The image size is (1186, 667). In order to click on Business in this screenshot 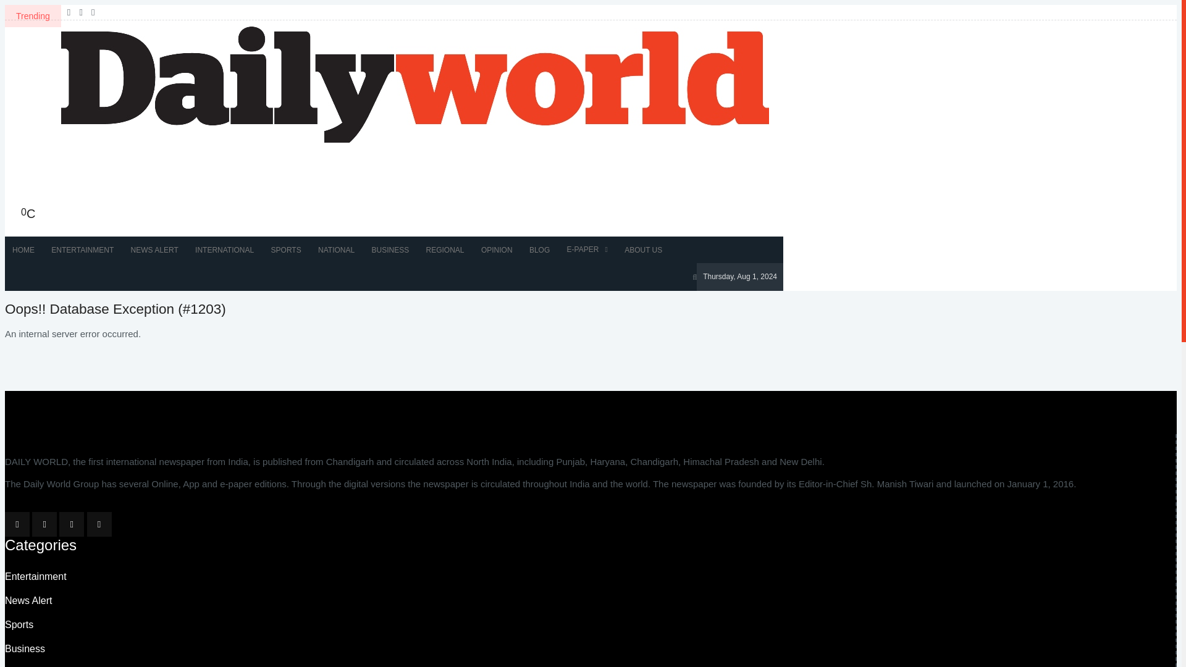, I will do `click(25, 648)`.